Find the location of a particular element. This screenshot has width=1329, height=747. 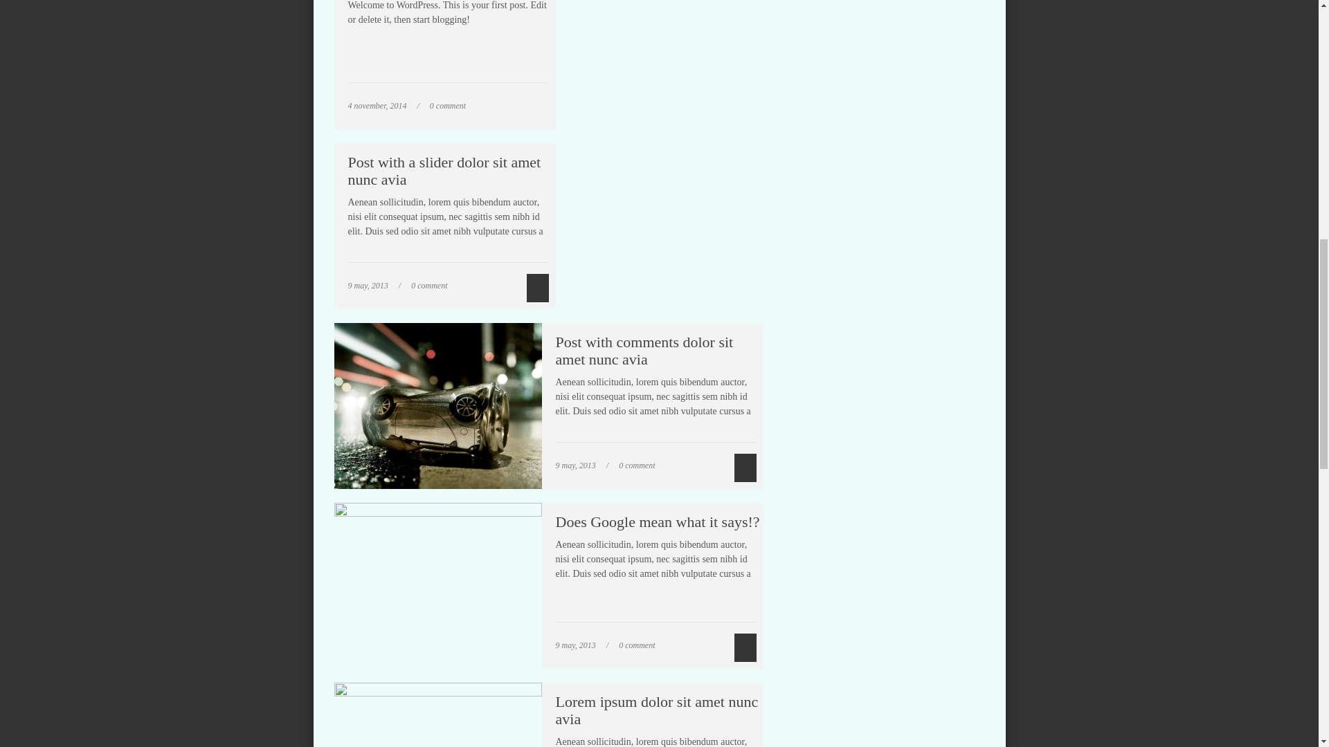

Lorem ipsum dolor sit amet nunc avia is located at coordinates (656, 710).